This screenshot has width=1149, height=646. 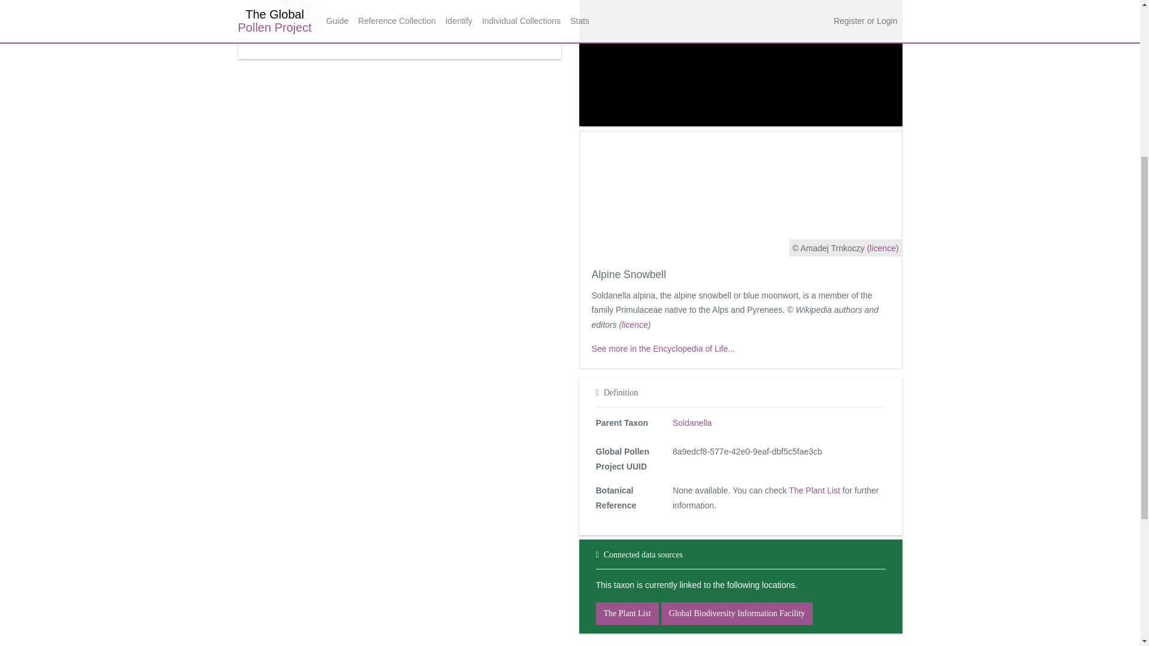 I want to click on Global Biodiversity Information Facility, so click(x=737, y=614).